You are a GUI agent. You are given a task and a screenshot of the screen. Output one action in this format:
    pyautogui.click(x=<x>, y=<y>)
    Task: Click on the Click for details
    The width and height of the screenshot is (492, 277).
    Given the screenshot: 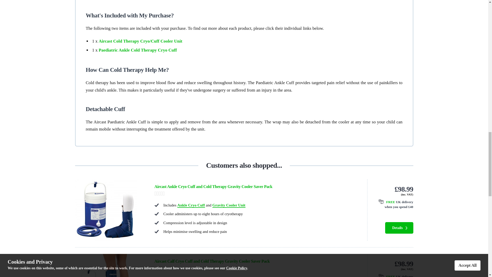 What is the action you would take?
    pyautogui.click(x=393, y=204)
    